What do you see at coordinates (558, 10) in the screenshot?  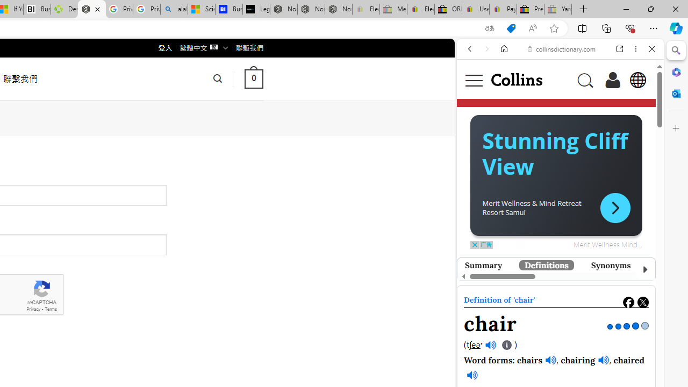 I see `Yard, Garden & Outdoor Living - Sleeping` at bounding box center [558, 10].